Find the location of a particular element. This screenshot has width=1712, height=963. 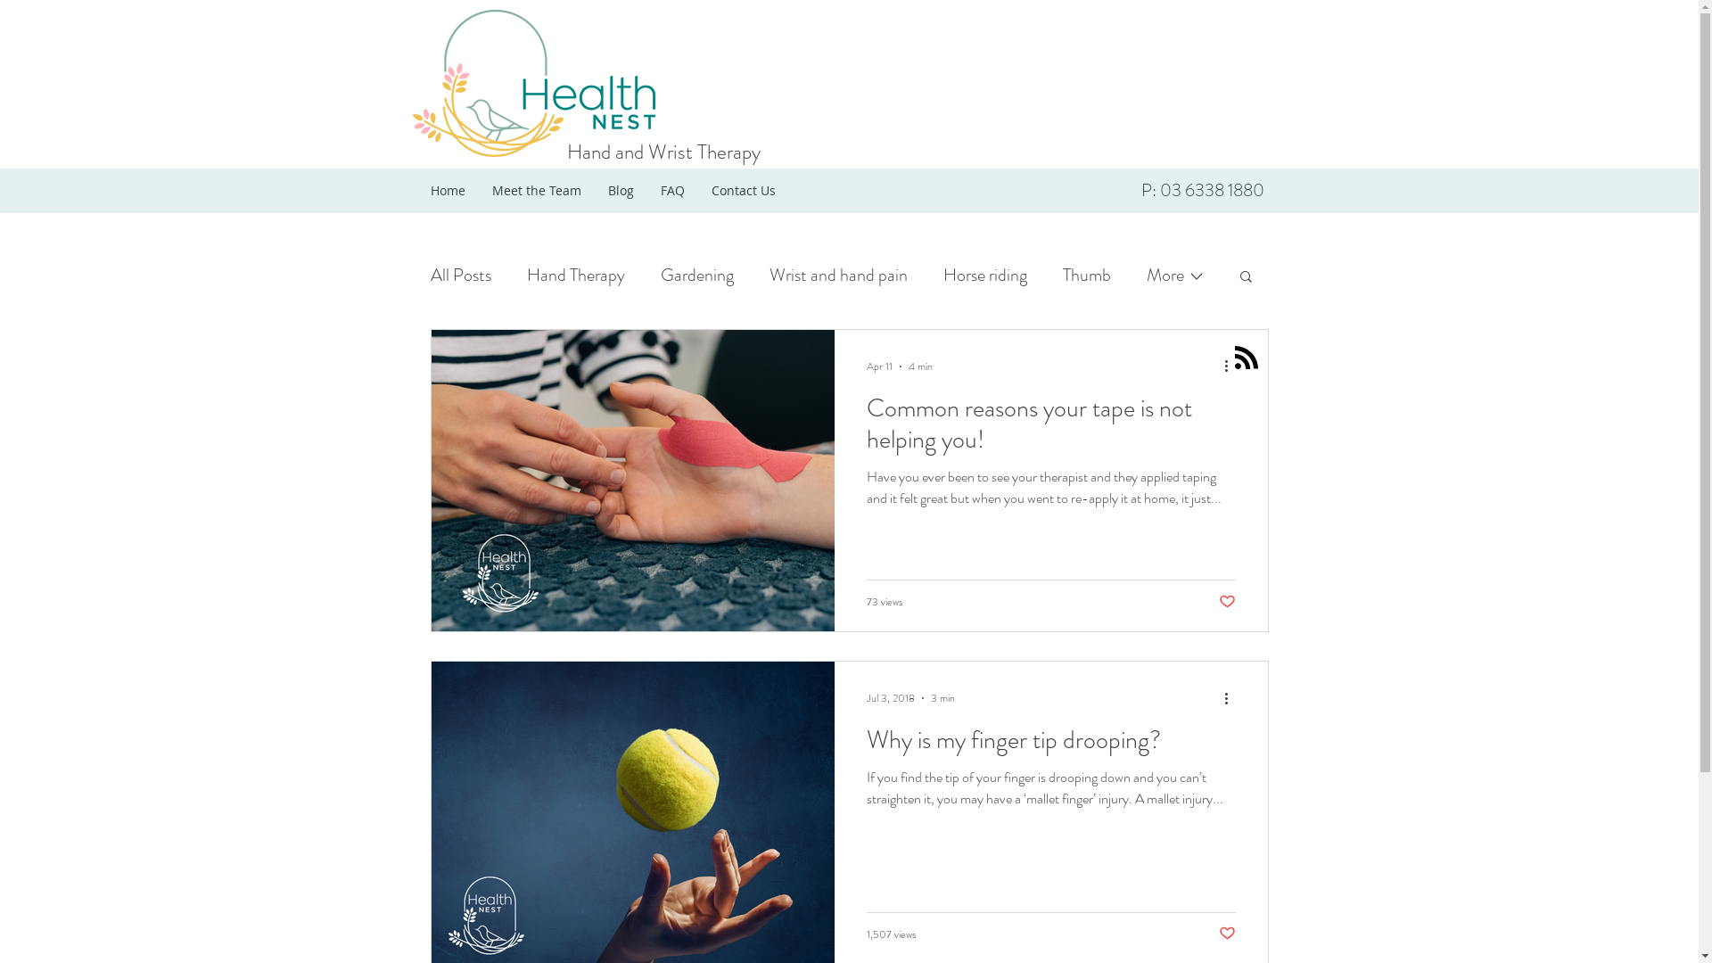

Post not marked as liked is located at coordinates (1227, 934).